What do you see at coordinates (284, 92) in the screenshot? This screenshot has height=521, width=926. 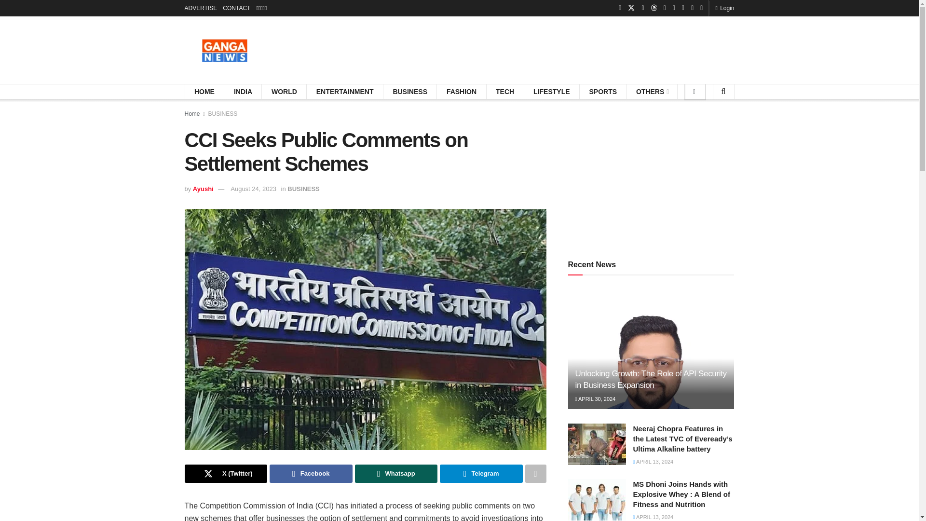 I see `WORLD` at bounding box center [284, 92].